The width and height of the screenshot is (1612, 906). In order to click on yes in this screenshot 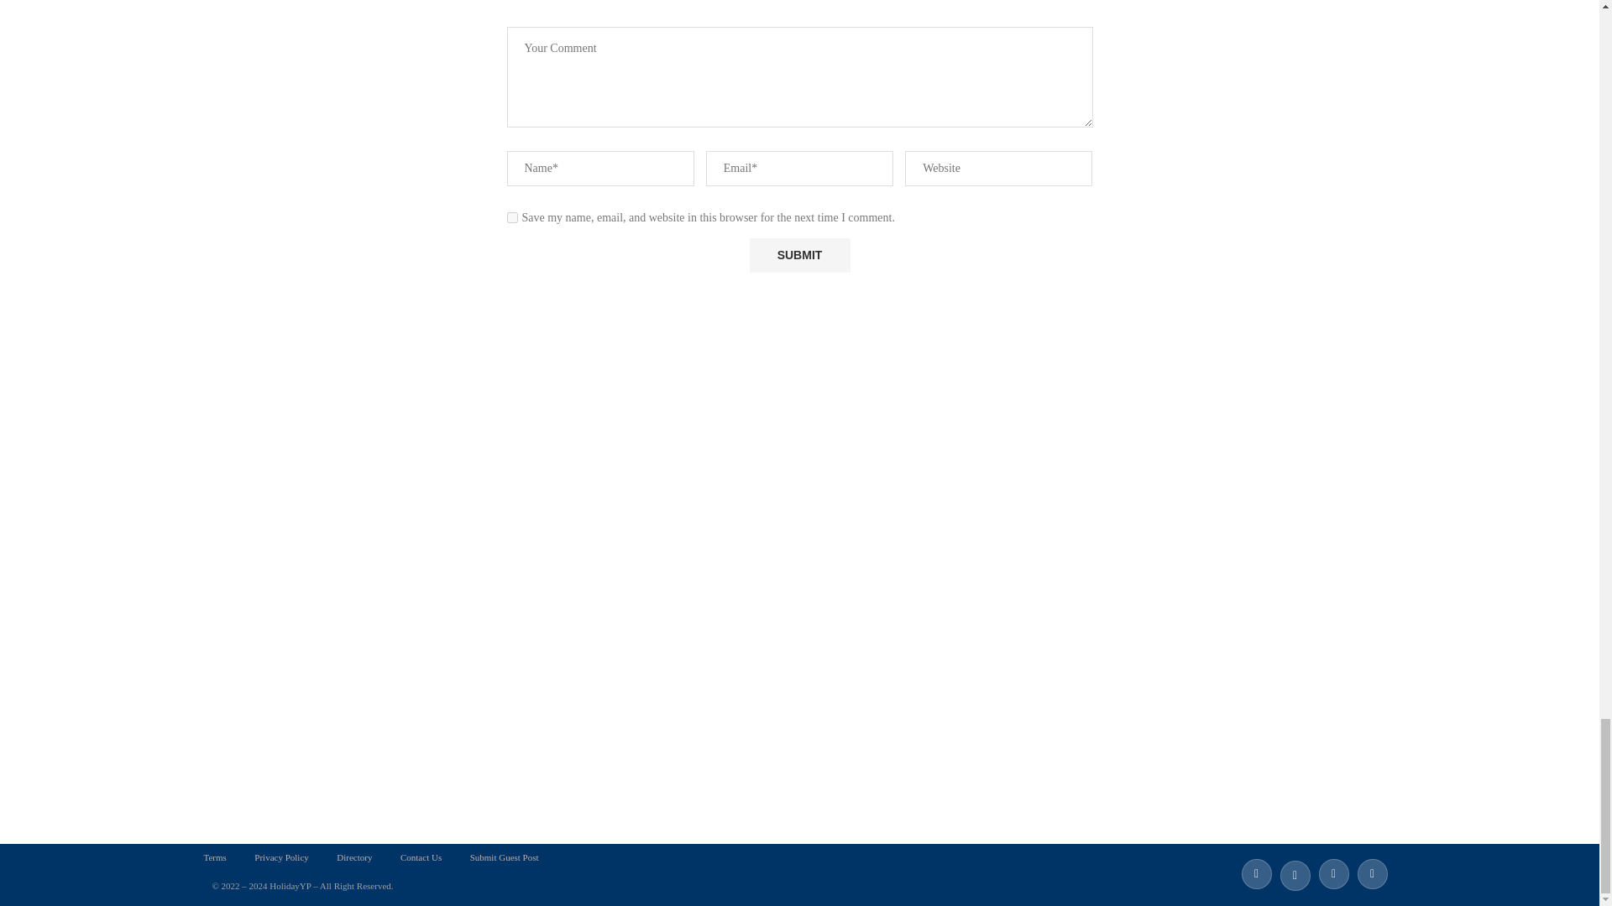, I will do `click(512, 216)`.